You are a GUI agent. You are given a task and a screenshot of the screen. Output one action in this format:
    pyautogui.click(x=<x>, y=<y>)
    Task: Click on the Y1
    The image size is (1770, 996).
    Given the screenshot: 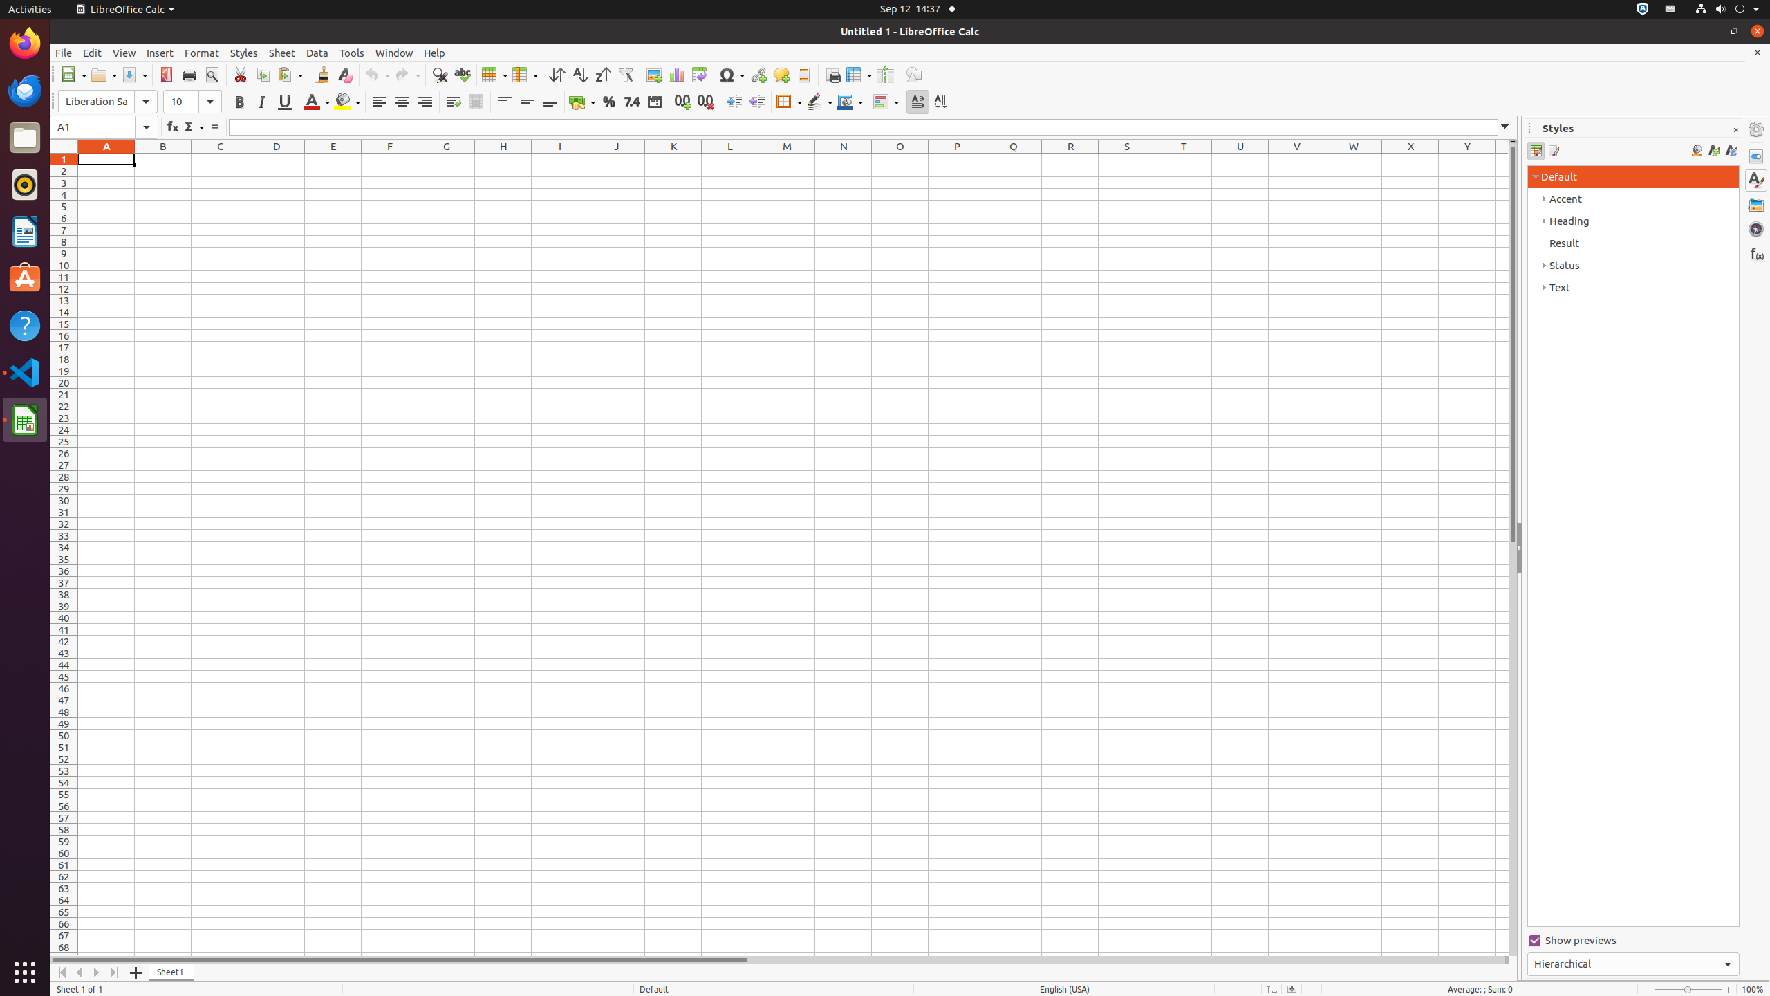 What is the action you would take?
    pyautogui.click(x=1467, y=159)
    